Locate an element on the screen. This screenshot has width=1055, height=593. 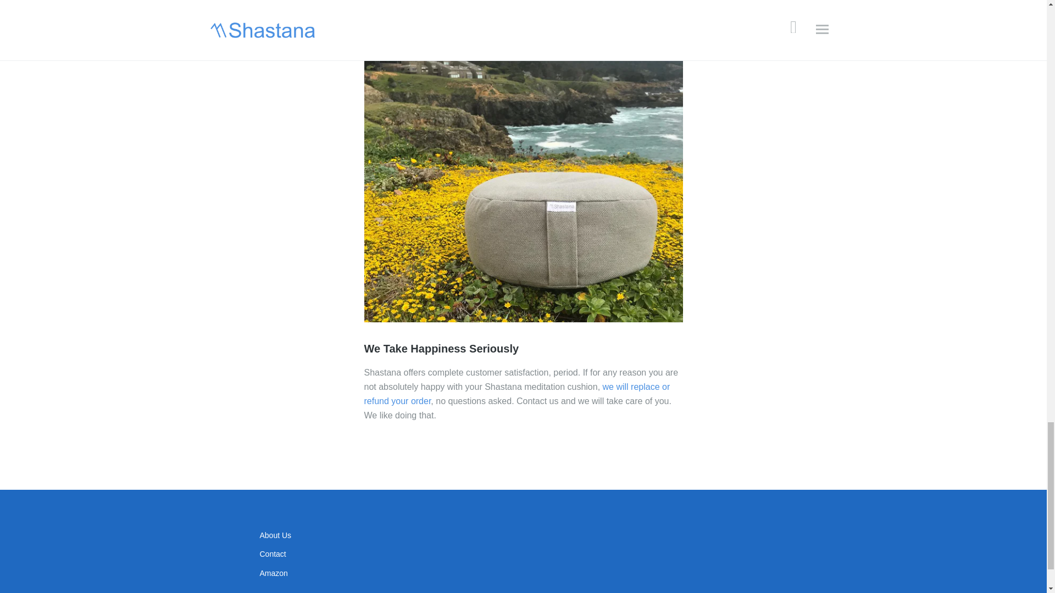
About Us is located at coordinates (275, 535).